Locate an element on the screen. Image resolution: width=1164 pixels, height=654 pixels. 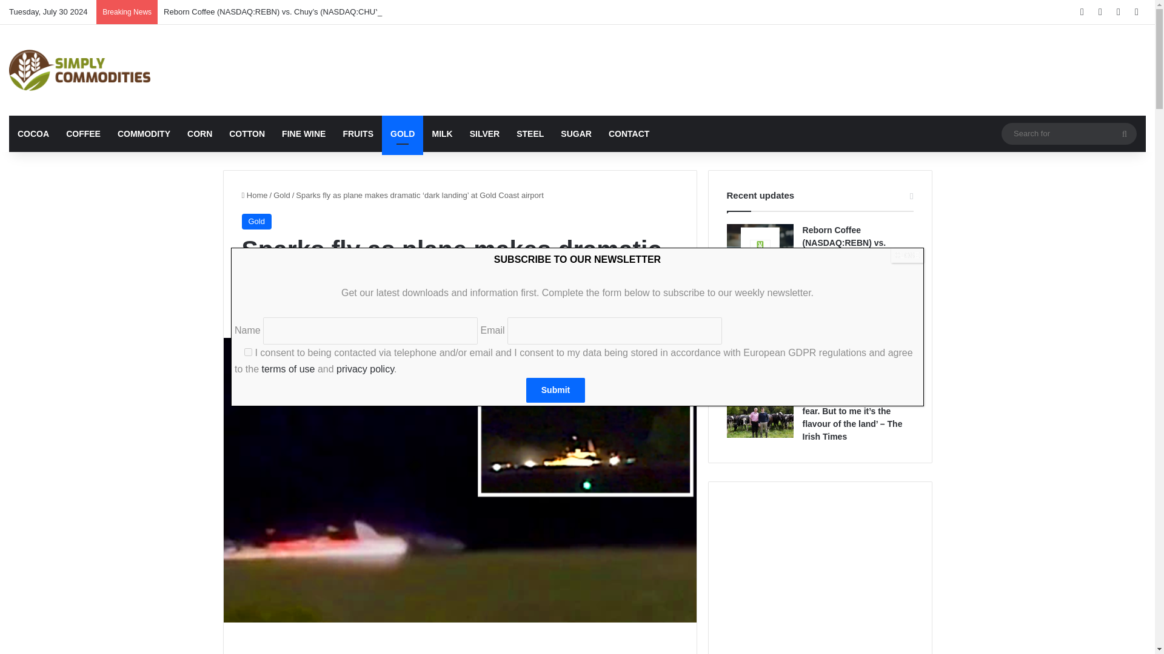
Gold is located at coordinates (281, 195).